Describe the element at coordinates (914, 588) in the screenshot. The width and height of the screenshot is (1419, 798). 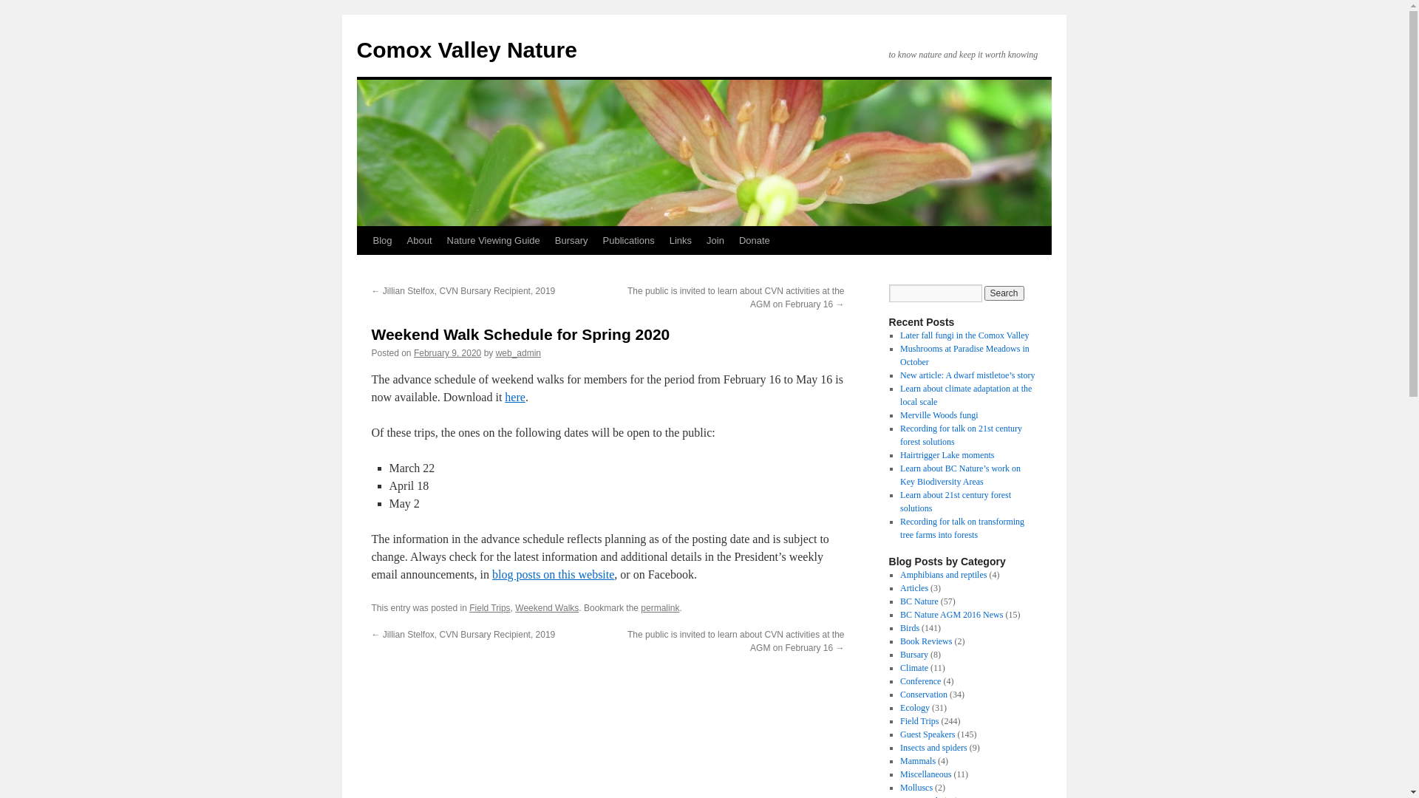
I see `Articles` at that location.